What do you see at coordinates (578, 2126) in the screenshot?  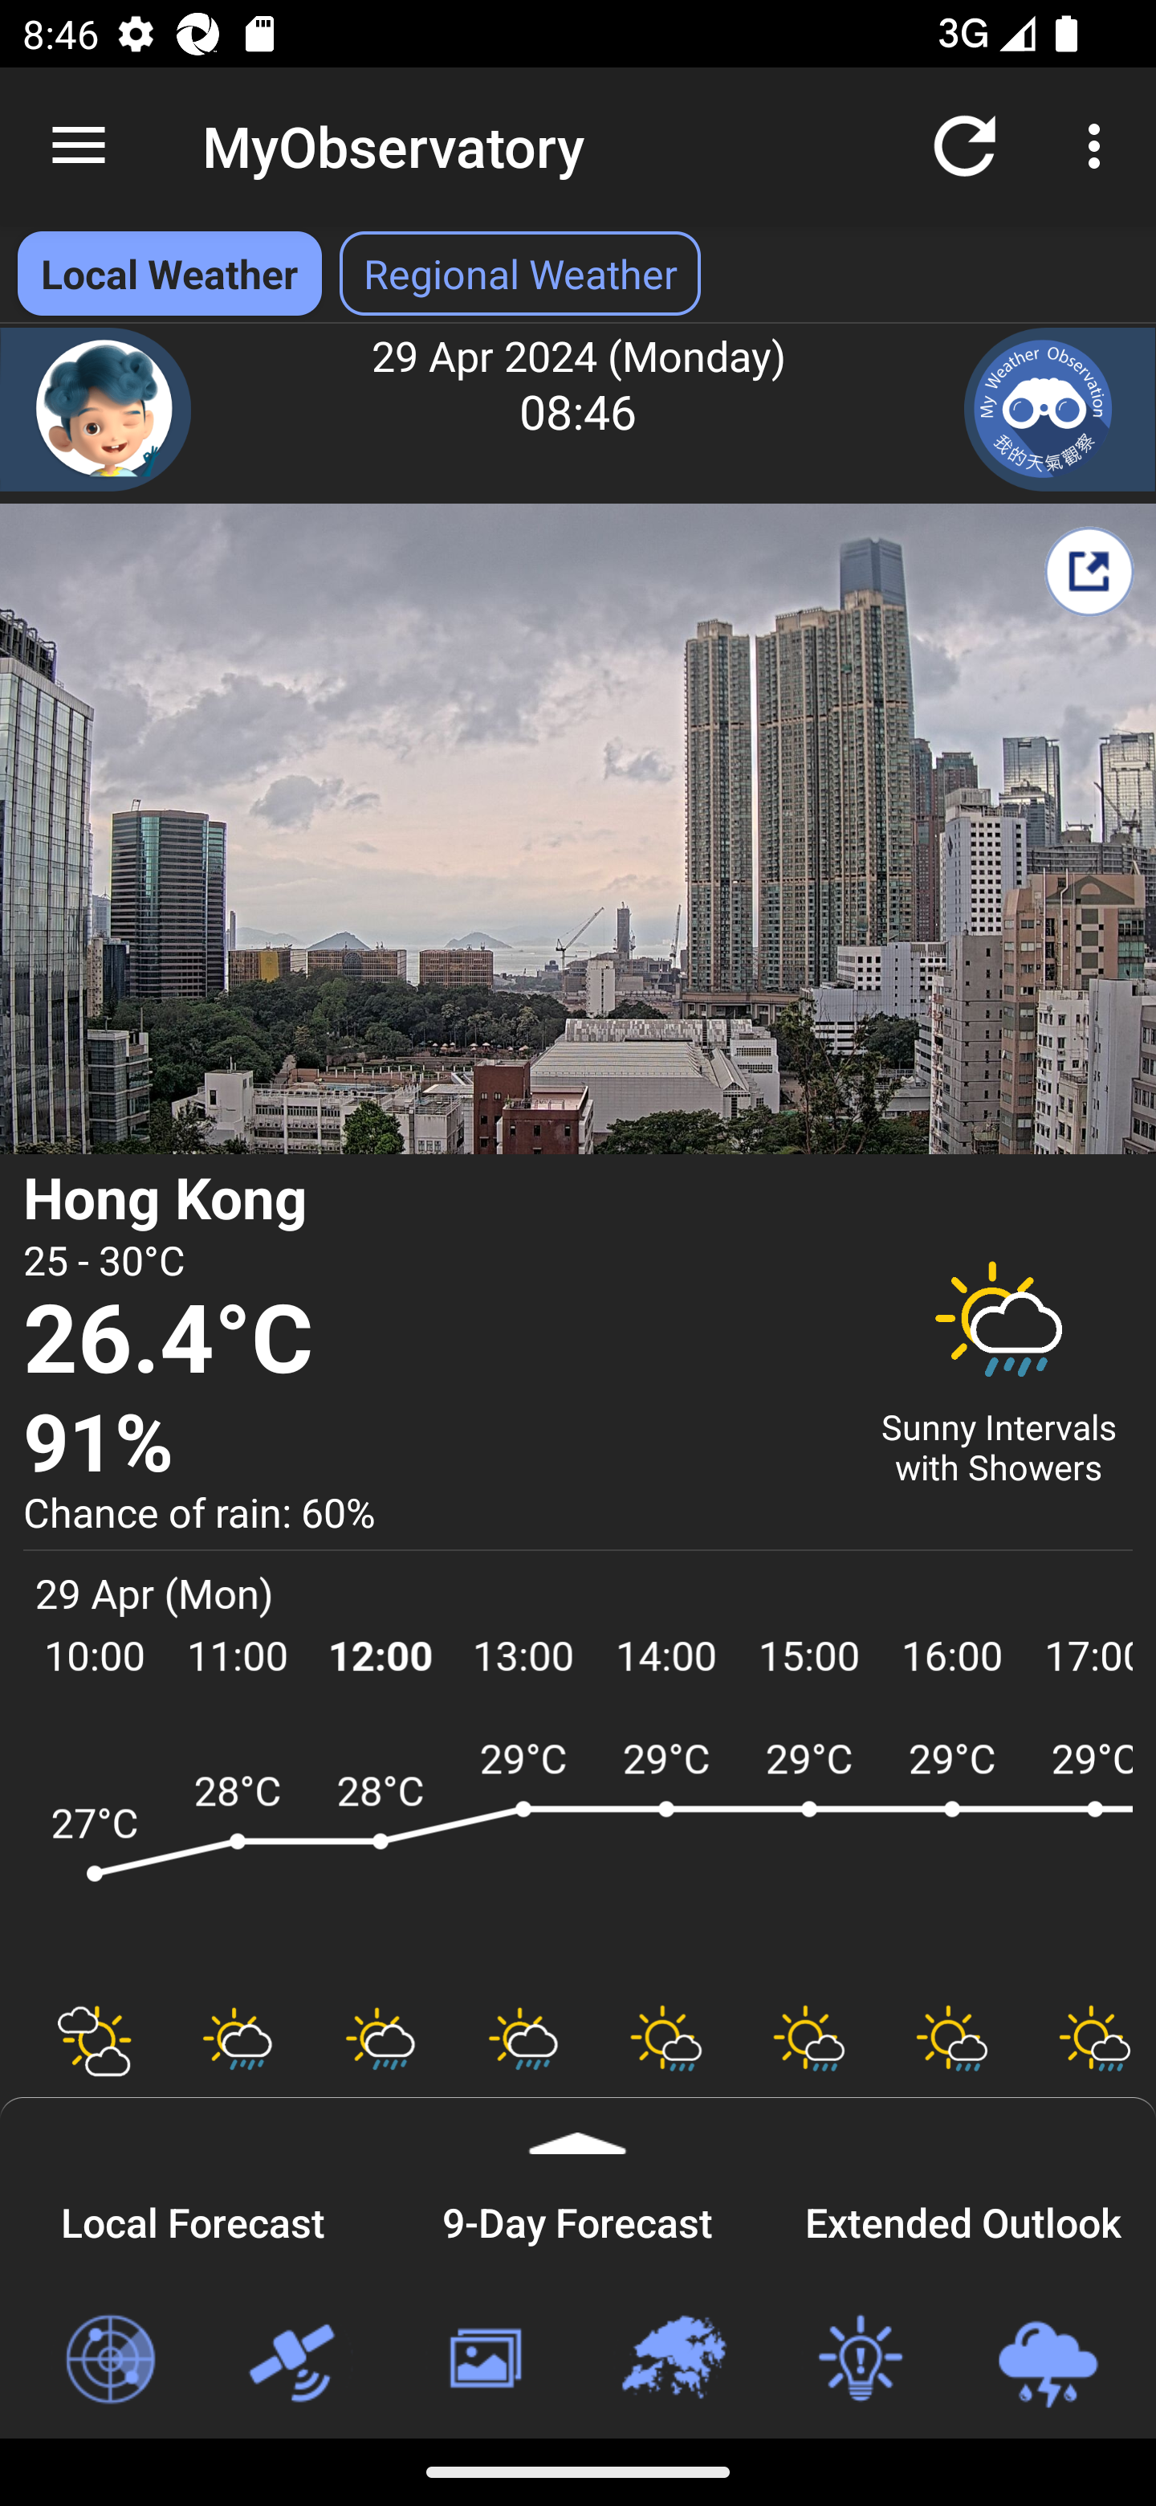 I see `Expand` at bounding box center [578, 2126].